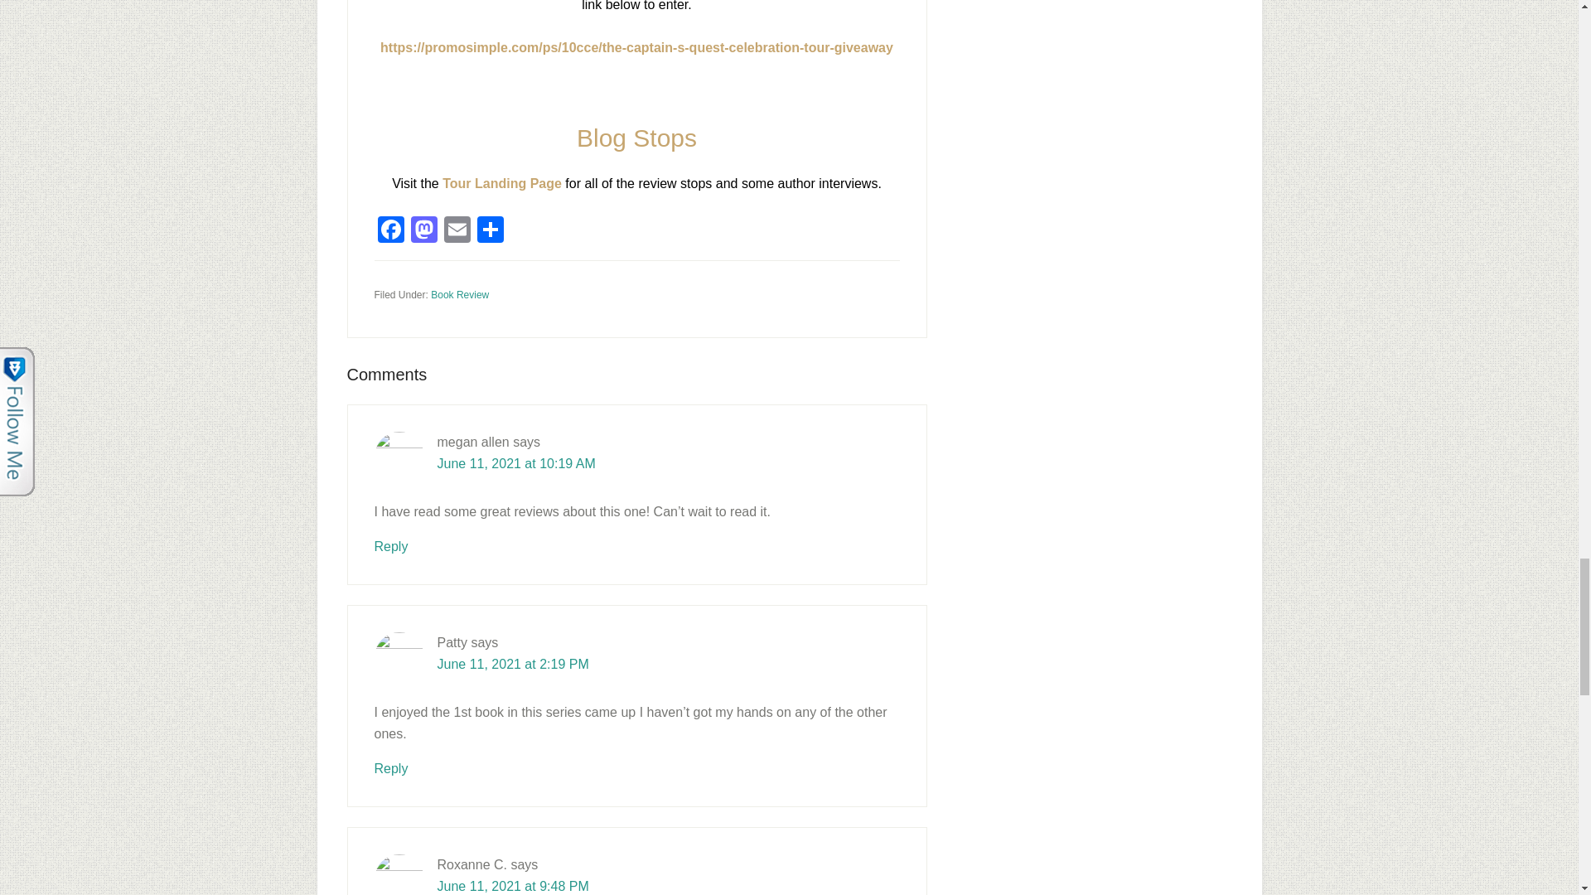  Describe the element at coordinates (459, 294) in the screenshot. I see `Book Review` at that location.